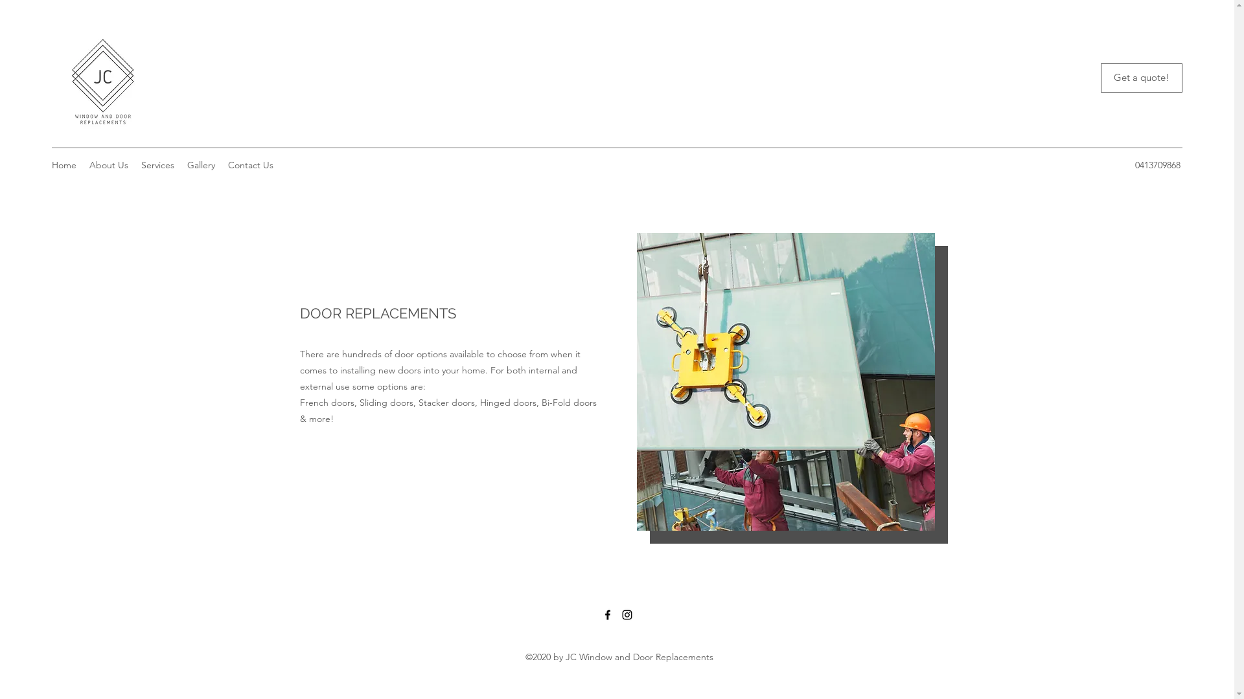 This screenshot has height=699, width=1244. Describe the element at coordinates (109, 165) in the screenshot. I see `About Us` at that location.